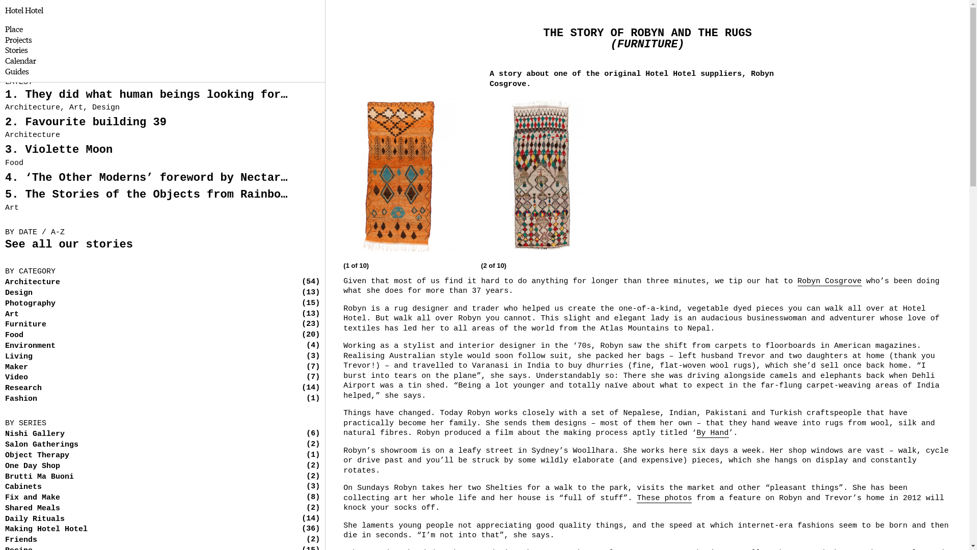  Describe the element at coordinates (25, 325) in the screenshot. I see `Furniture
(23)` at that location.